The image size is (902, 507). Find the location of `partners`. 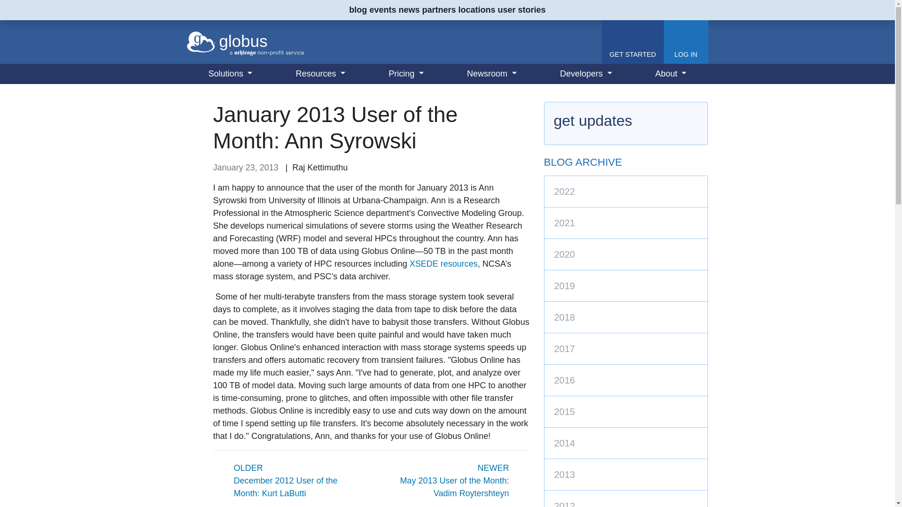

partners is located at coordinates (439, 9).